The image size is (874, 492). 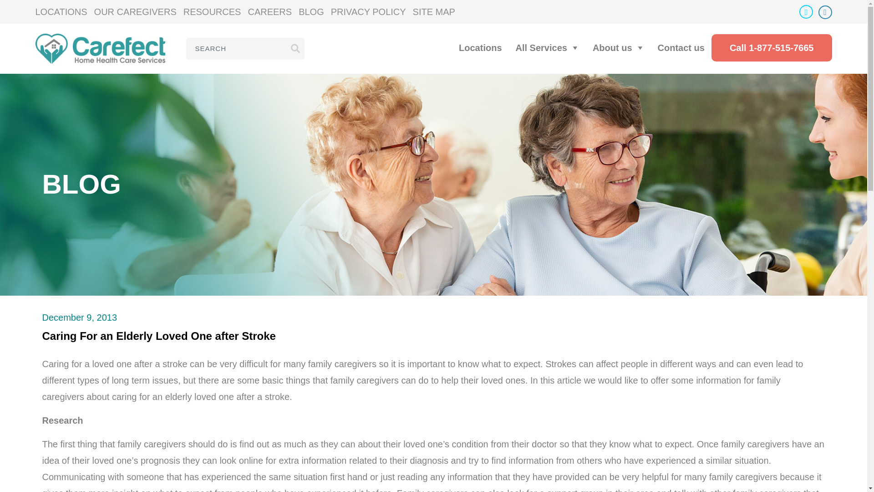 What do you see at coordinates (681, 47) in the screenshot?
I see `Contact us` at bounding box center [681, 47].